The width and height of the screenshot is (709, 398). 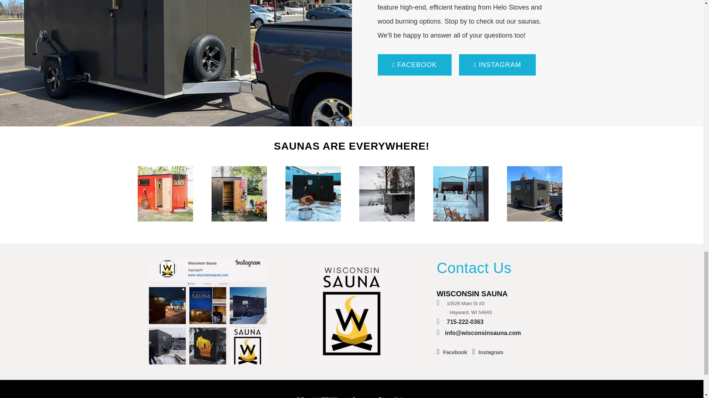 What do you see at coordinates (497, 65) in the screenshot?
I see `INSTAGRAM` at bounding box center [497, 65].